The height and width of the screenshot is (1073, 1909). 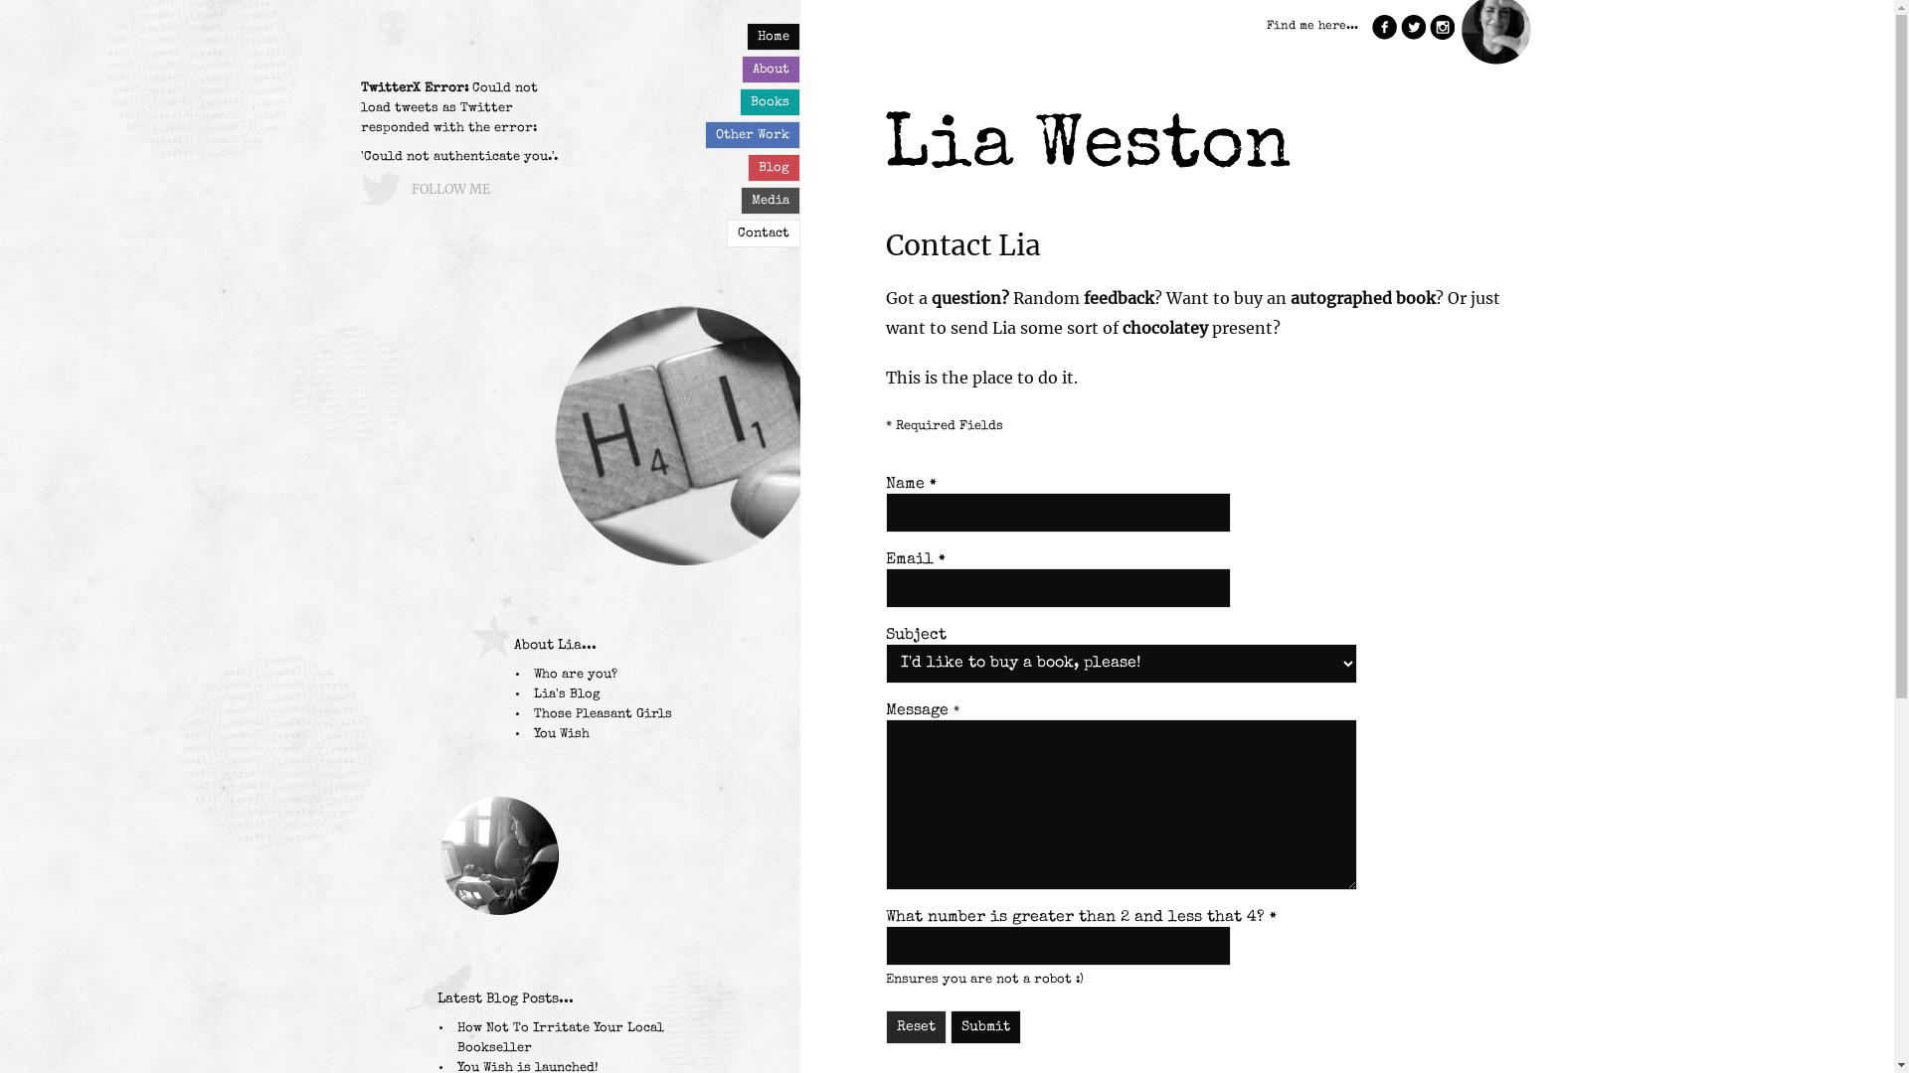 What do you see at coordinates (1414, 28) in the screenshot?
I see `Follow Lia on twitter` at bounding box center [1414, 28].